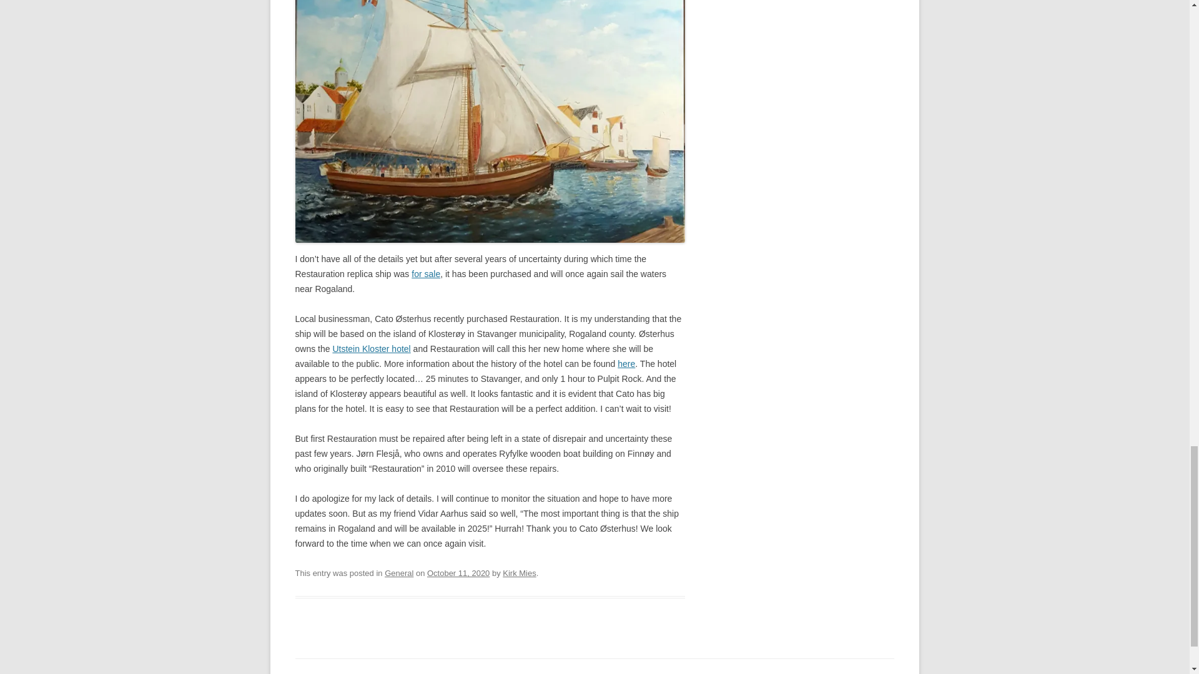 This screenshot has height=674, width=1199. What do you see at coordinates (626, 363) in the screenshot?
I see `here` at bounding box center [626, 363].